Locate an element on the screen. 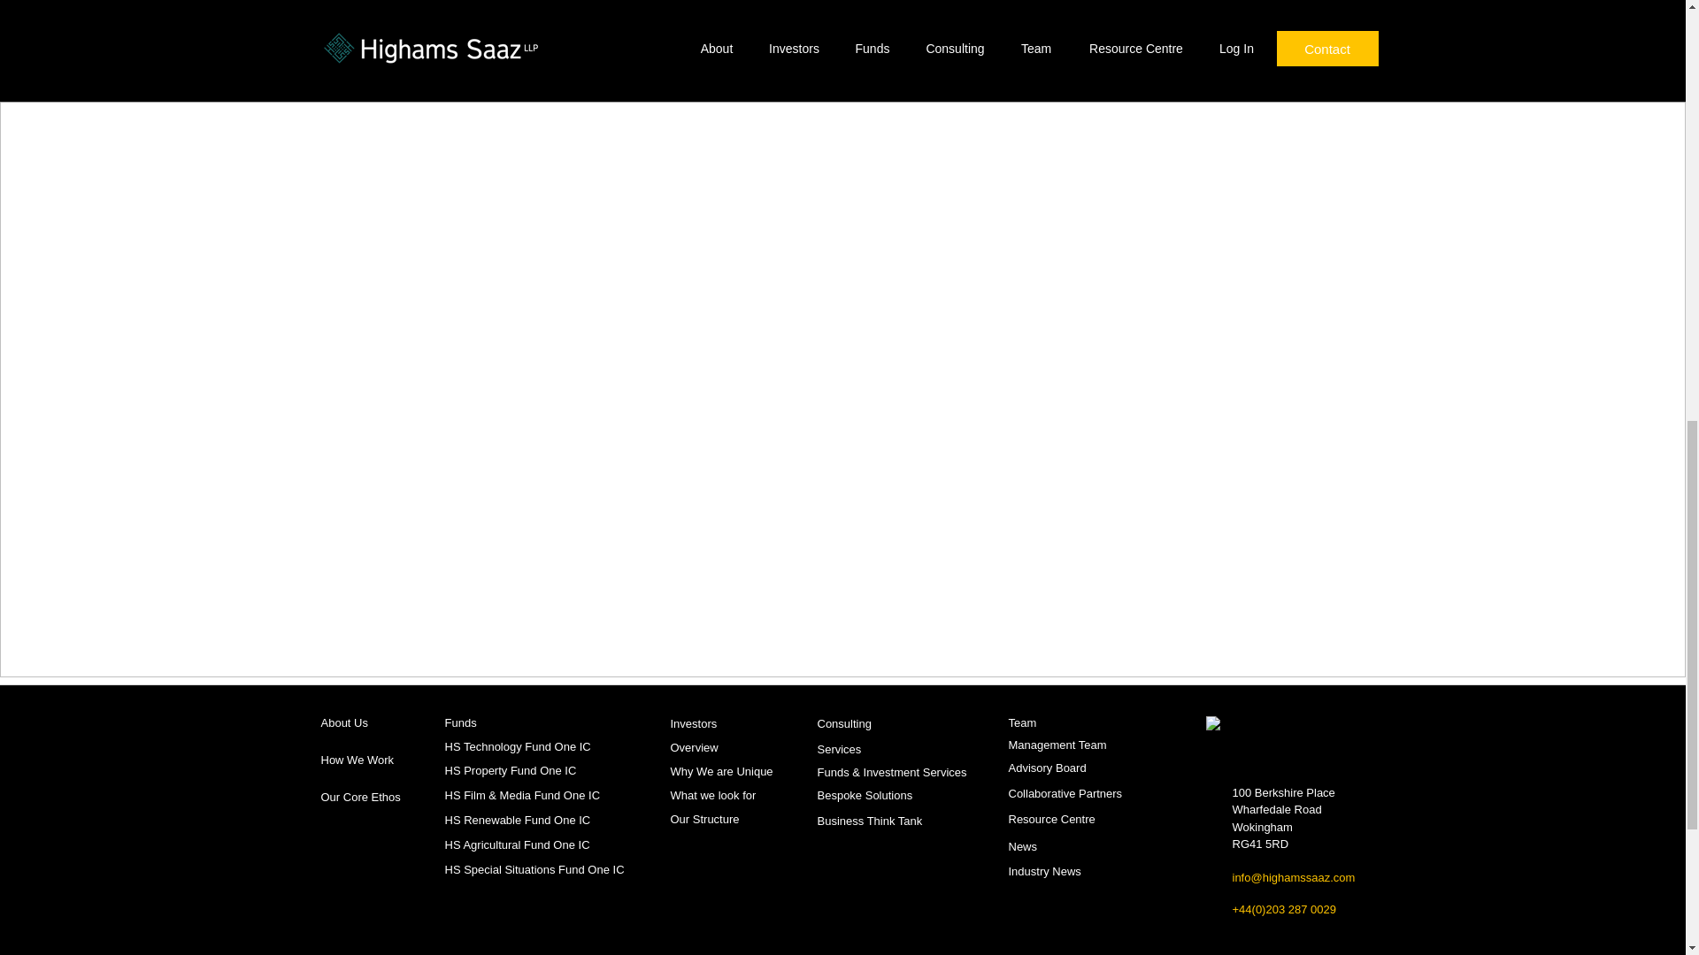 Image resolution: width=1699 pixels, height=955 pixels. Our Structure is located at coordinates (704, 819).